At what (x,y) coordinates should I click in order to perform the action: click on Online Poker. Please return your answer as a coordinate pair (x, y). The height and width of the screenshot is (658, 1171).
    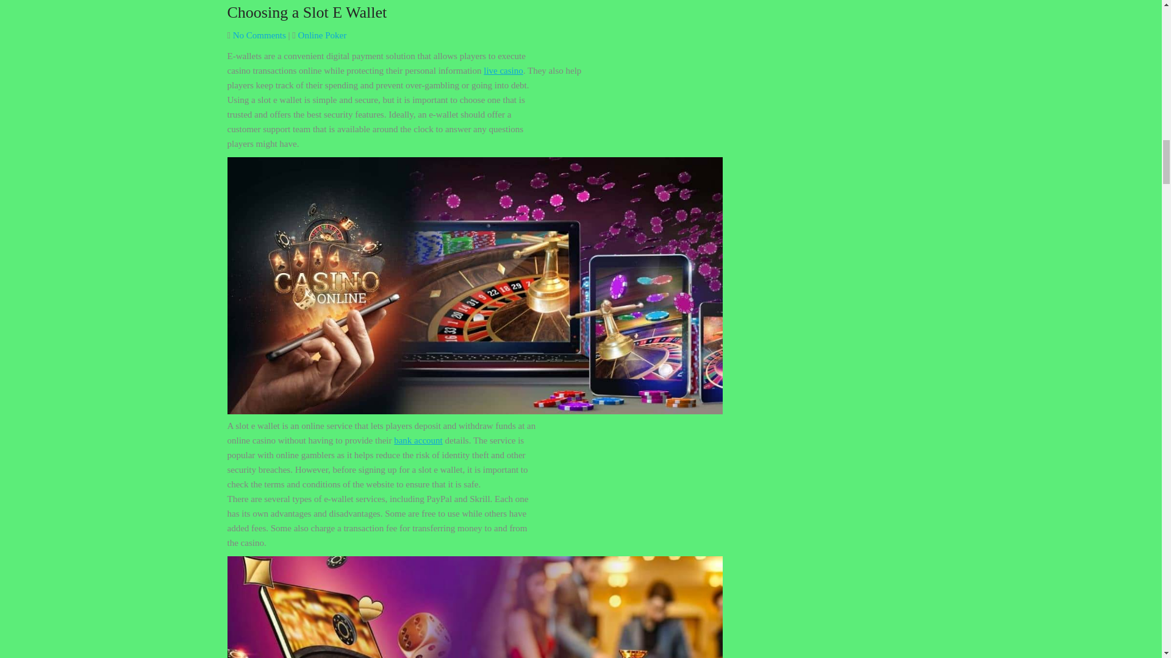
    Looking at the image, I should click on (322, 35).